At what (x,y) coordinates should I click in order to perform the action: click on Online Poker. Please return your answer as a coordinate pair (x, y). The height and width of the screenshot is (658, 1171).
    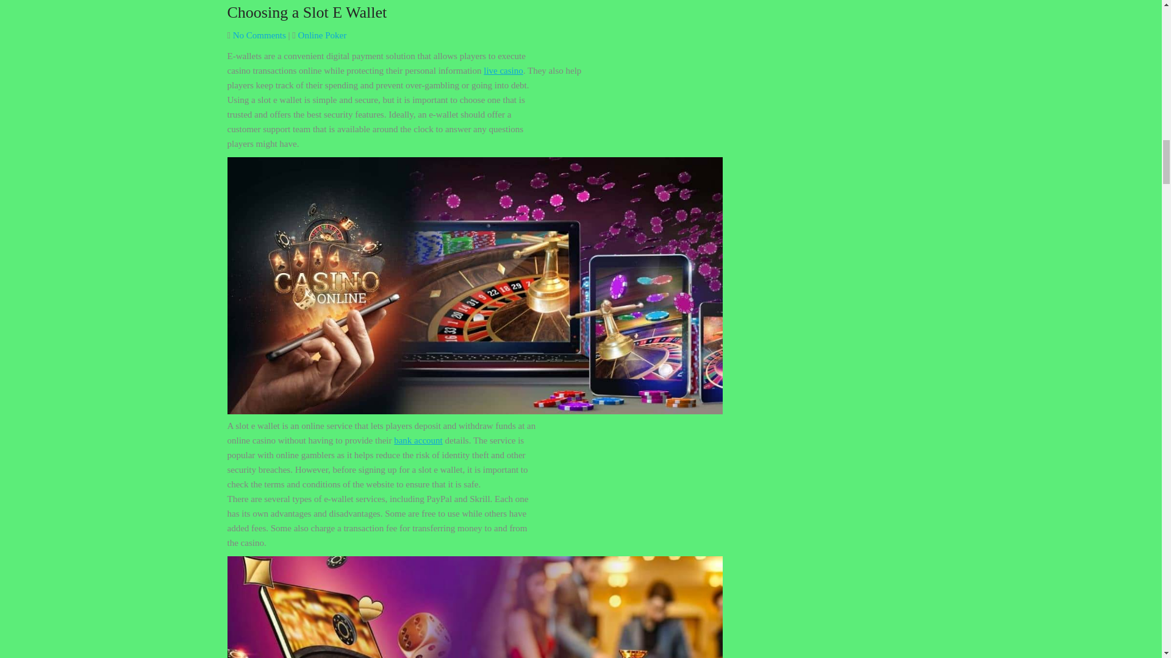
    Looking at the image, I should click on (322, 35).